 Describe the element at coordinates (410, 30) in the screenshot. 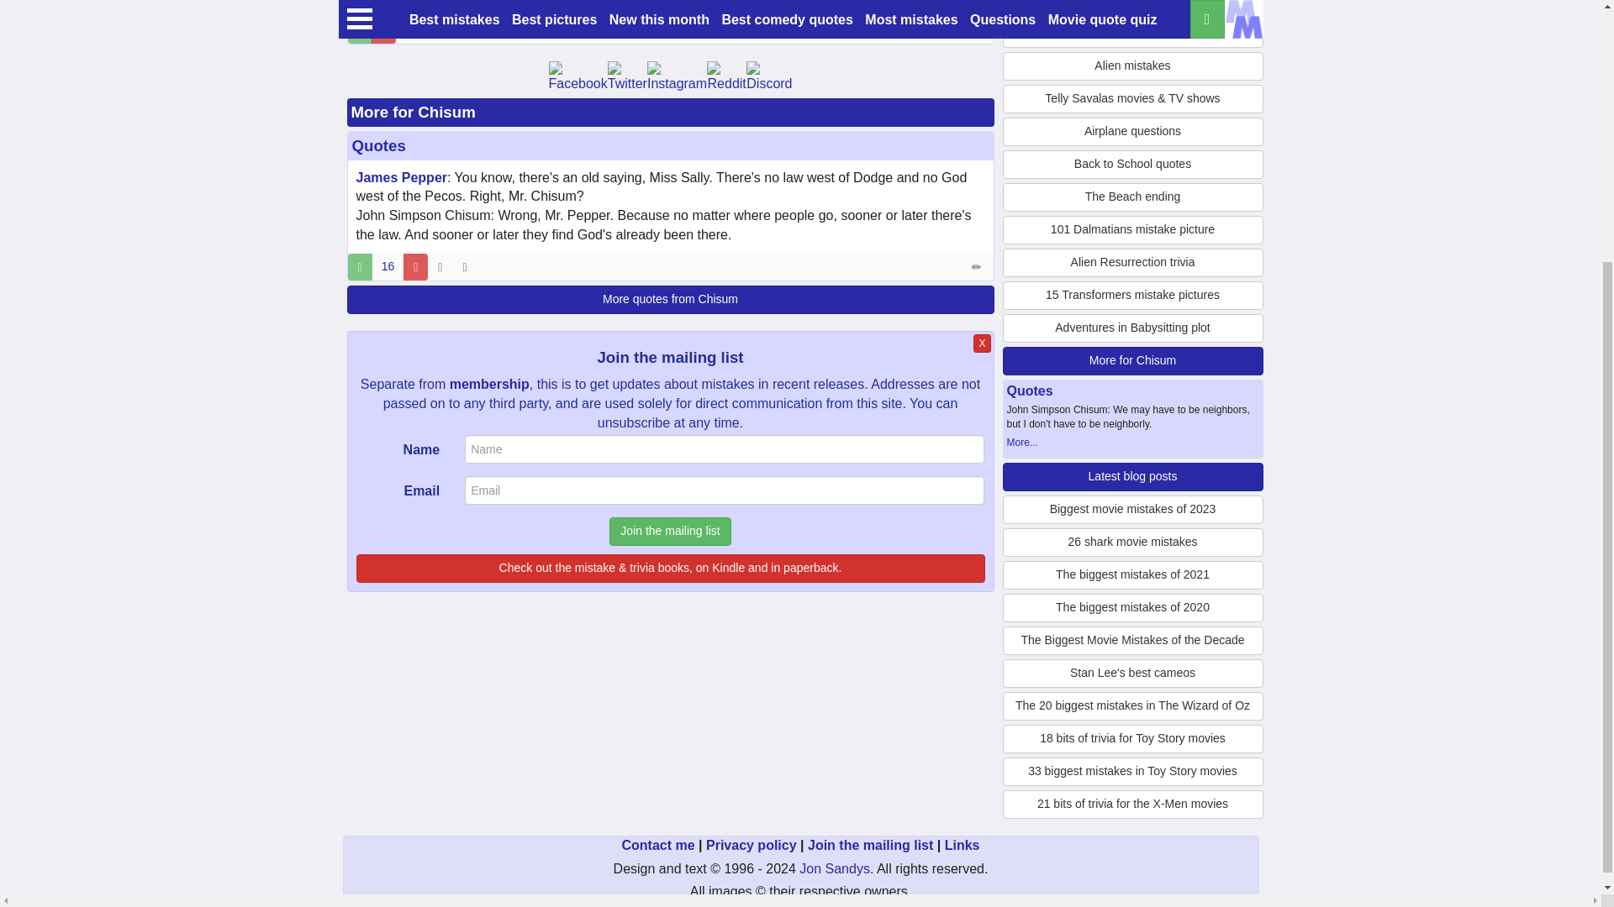

I see `ID 201815: 6th May 2014` at that location.